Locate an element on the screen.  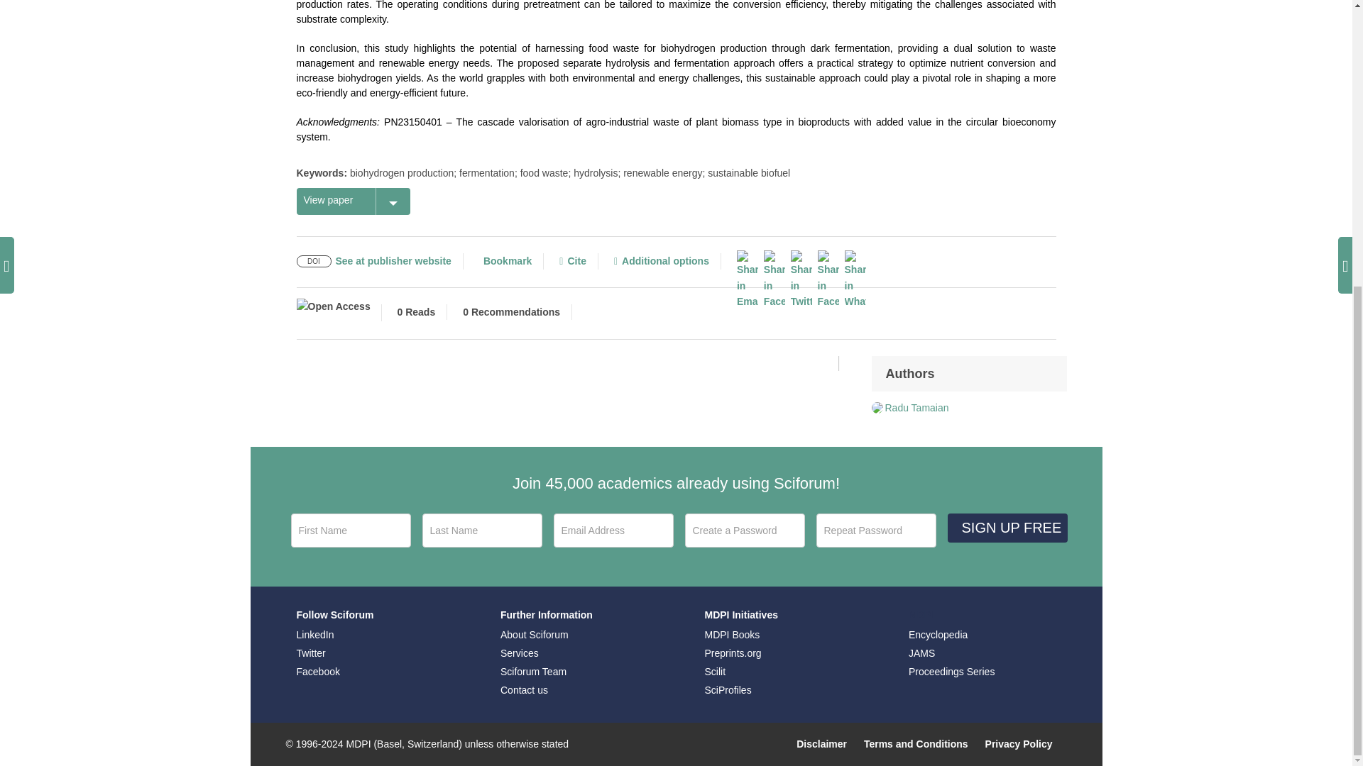
Email is located at coordinates (613, 531).